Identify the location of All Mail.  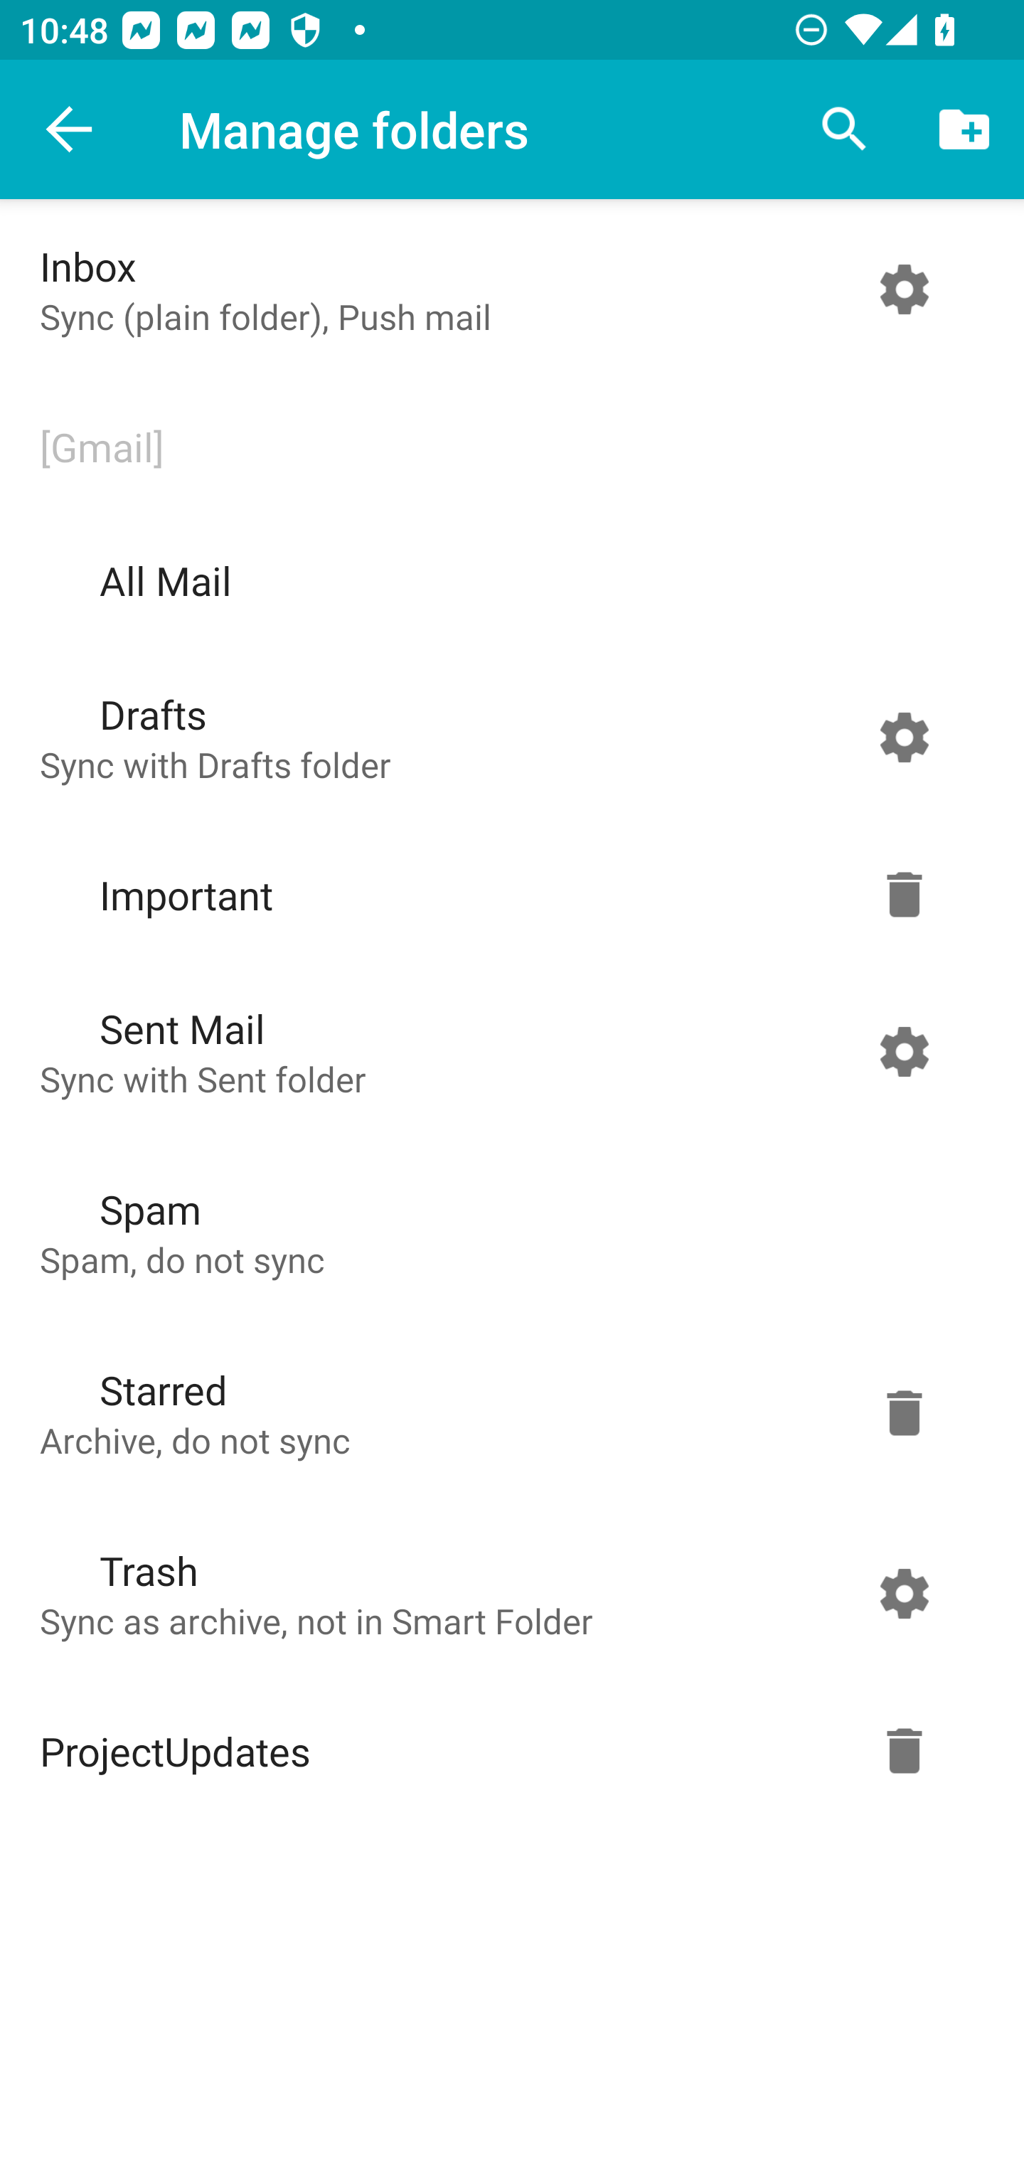
(506, 580).